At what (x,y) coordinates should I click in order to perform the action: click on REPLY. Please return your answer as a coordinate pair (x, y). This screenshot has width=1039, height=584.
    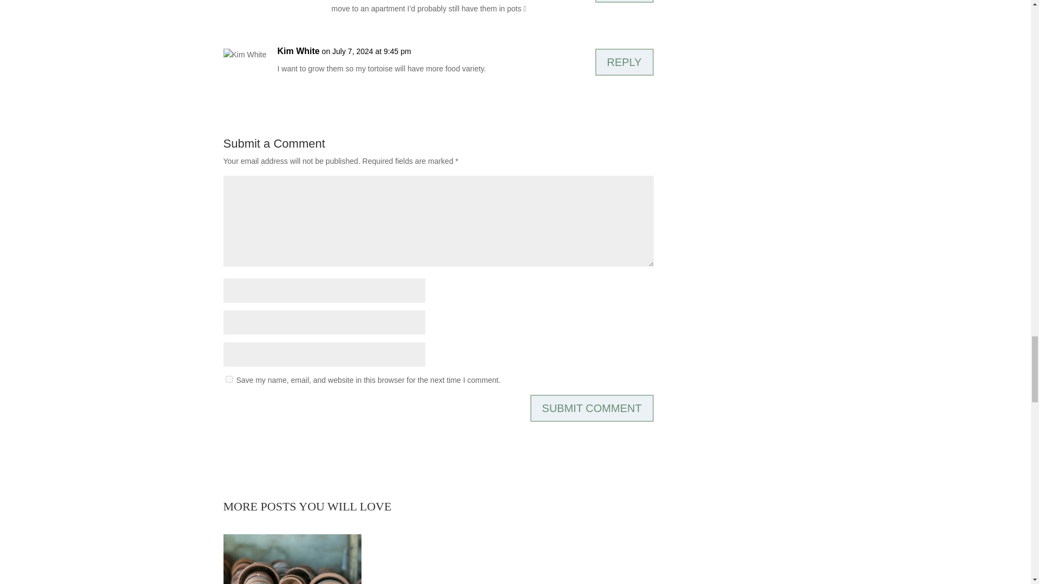
    Looking at the image, I should click on (624, 62).